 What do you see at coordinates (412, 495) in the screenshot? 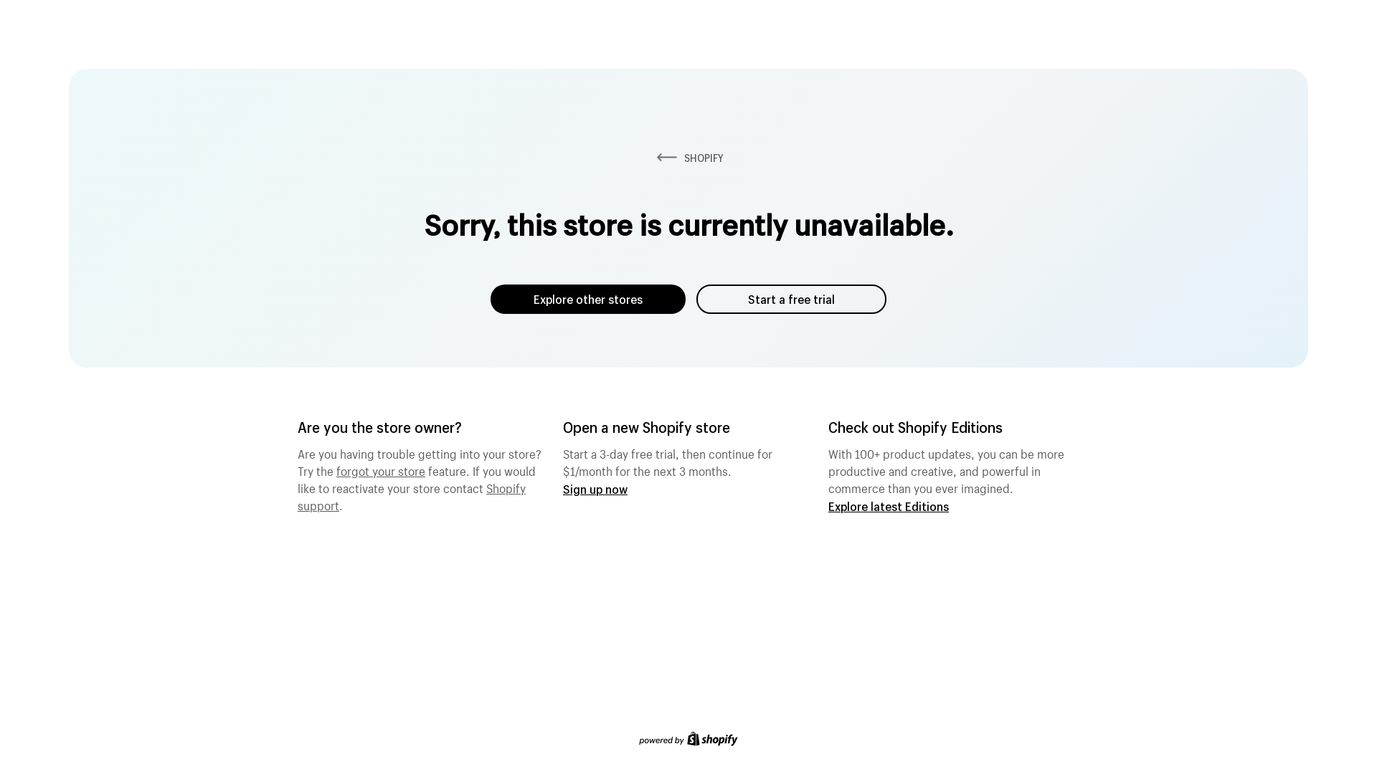
I see `Shopify support` at bounding box center [412, 495].